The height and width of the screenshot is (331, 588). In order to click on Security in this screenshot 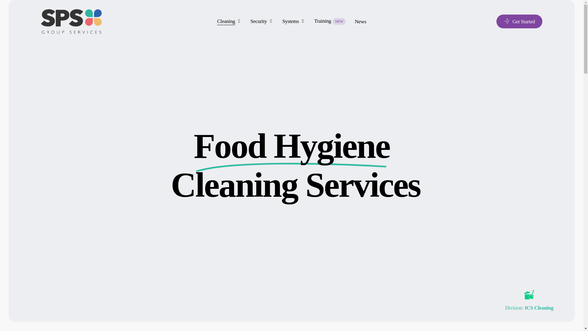, I will do `click(262, 21)`.